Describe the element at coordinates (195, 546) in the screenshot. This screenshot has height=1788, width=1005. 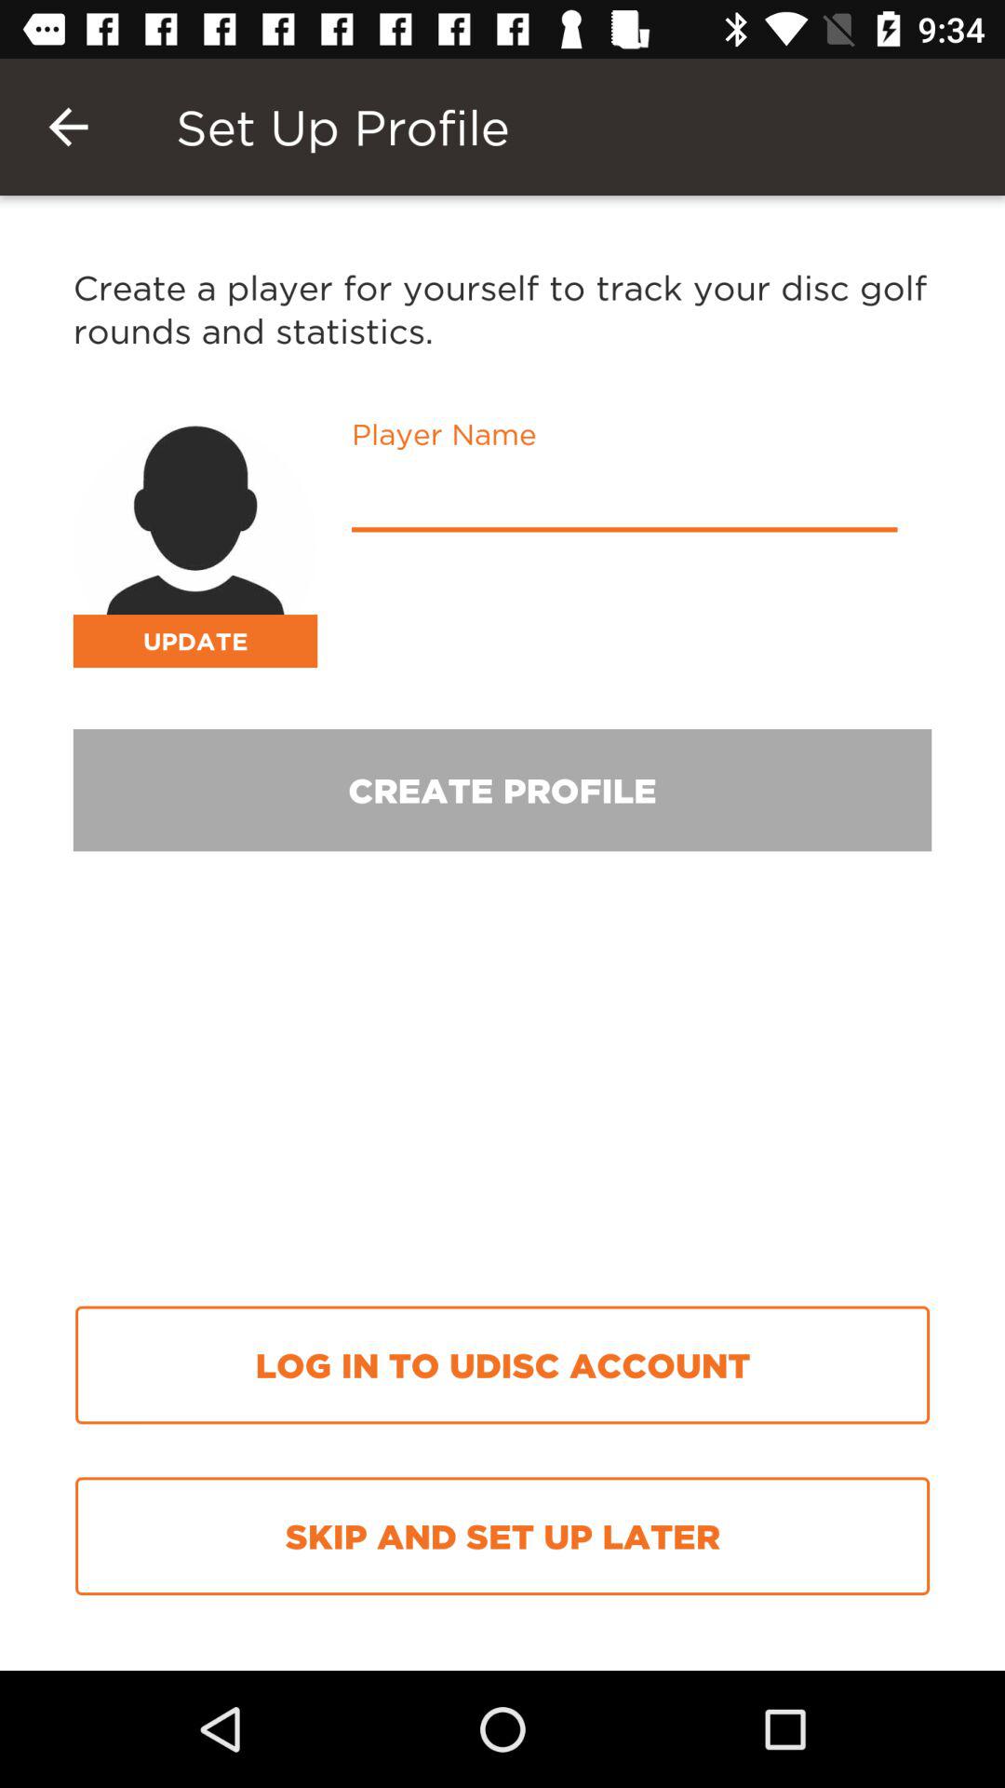
I see `add a picture` at that location.